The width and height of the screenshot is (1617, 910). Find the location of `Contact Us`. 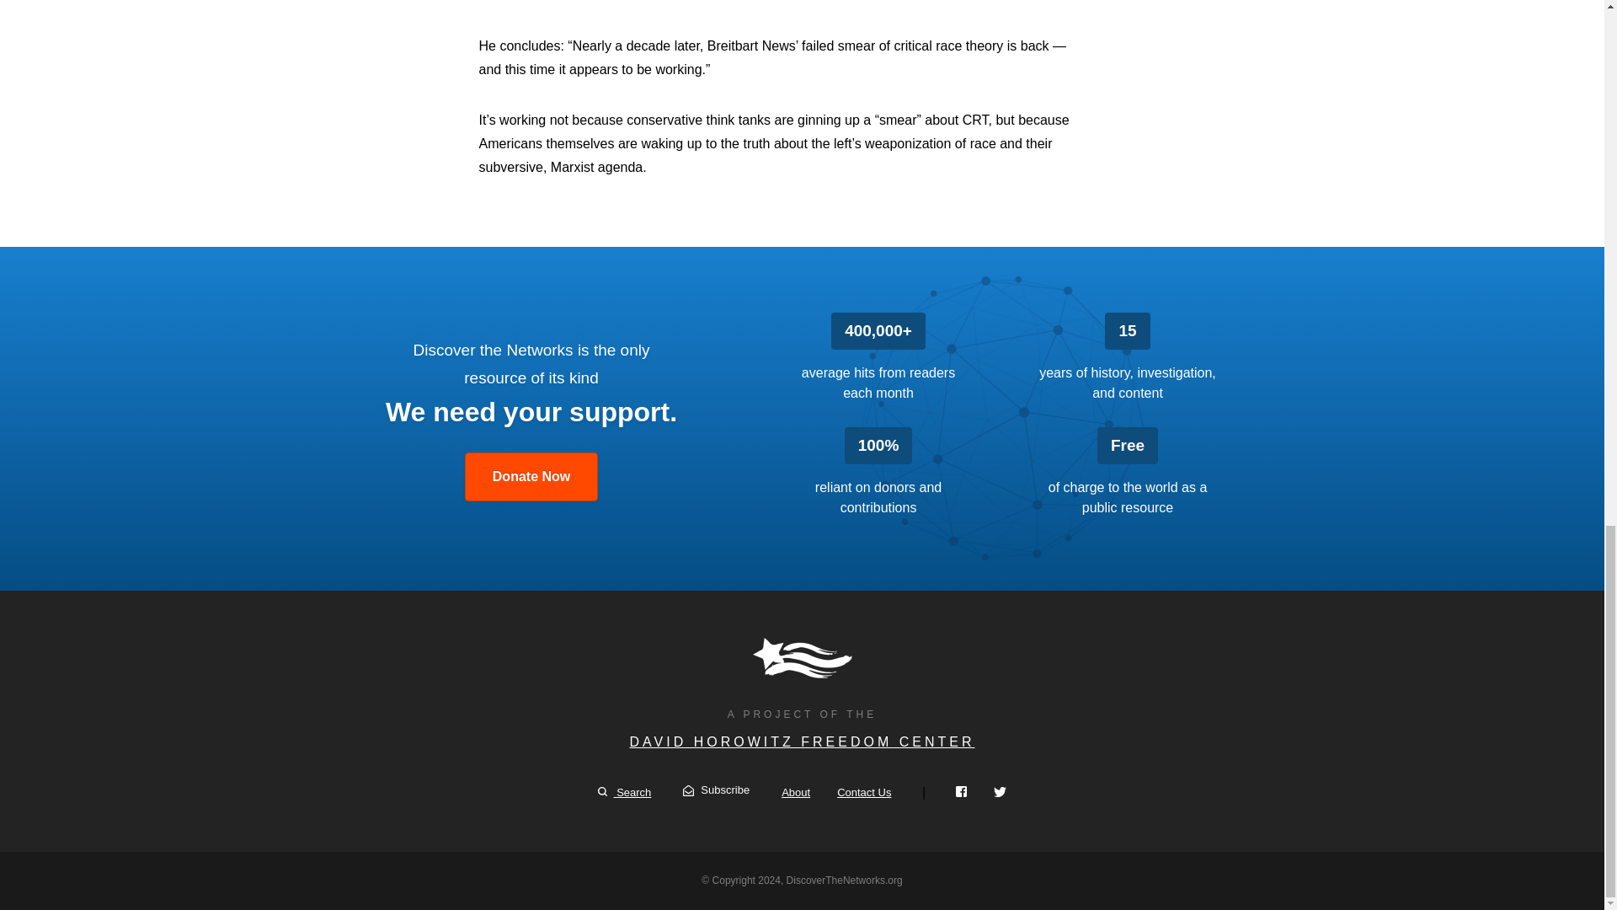

Contact Us is located at coordinates (864, 792).